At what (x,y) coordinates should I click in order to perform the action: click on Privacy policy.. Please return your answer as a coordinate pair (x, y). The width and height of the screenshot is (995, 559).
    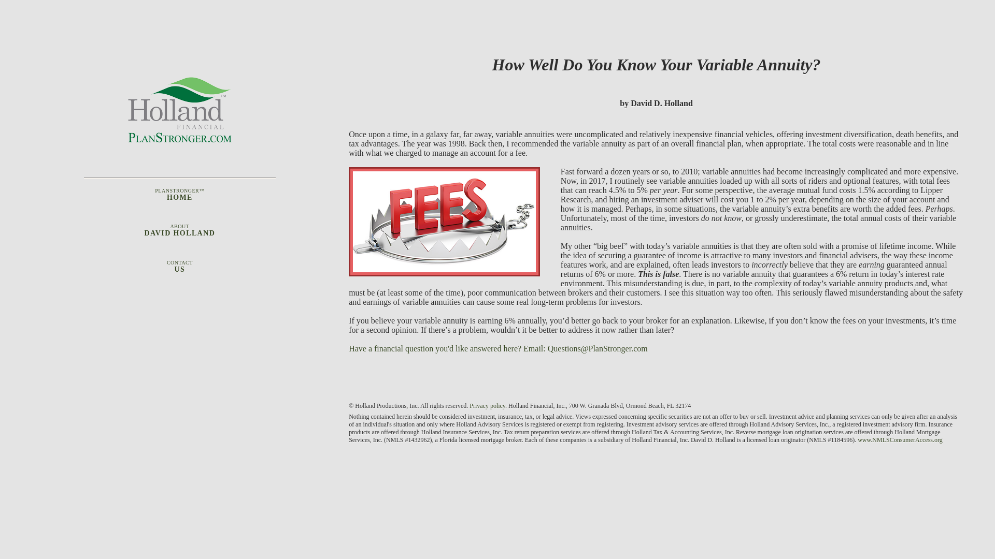
    Looking at the image, I should click on (179, 274).